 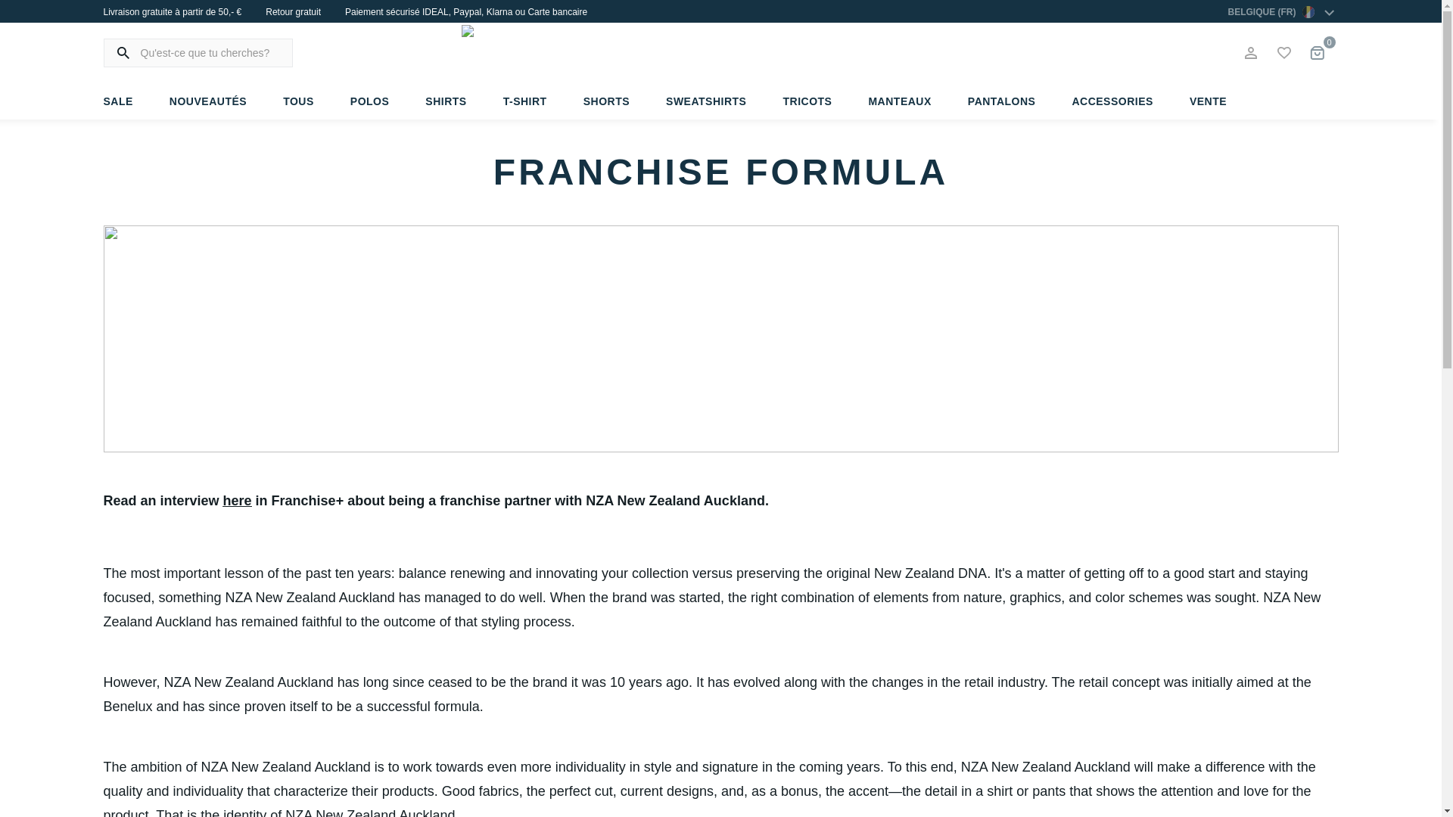 I want to click on NZA New Zealand Auckland, so click(x=721, y=52).